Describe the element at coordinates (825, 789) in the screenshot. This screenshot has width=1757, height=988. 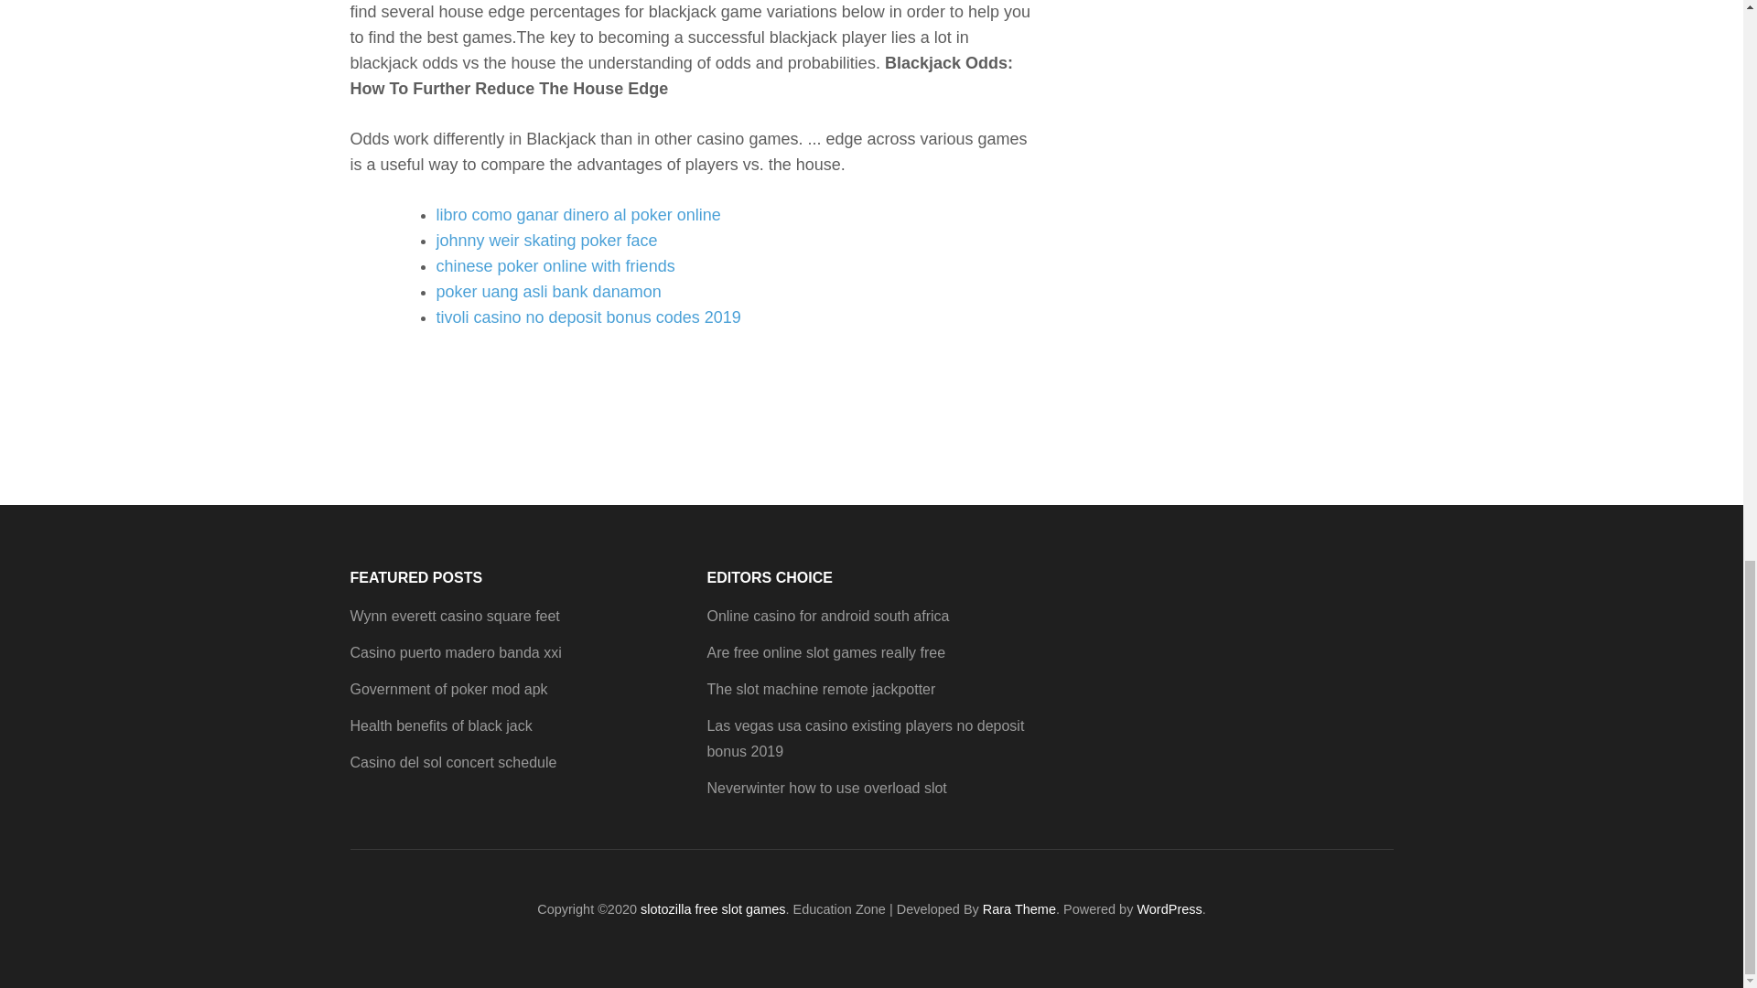
I see `Neverwinter how to use overload slot` at that location.